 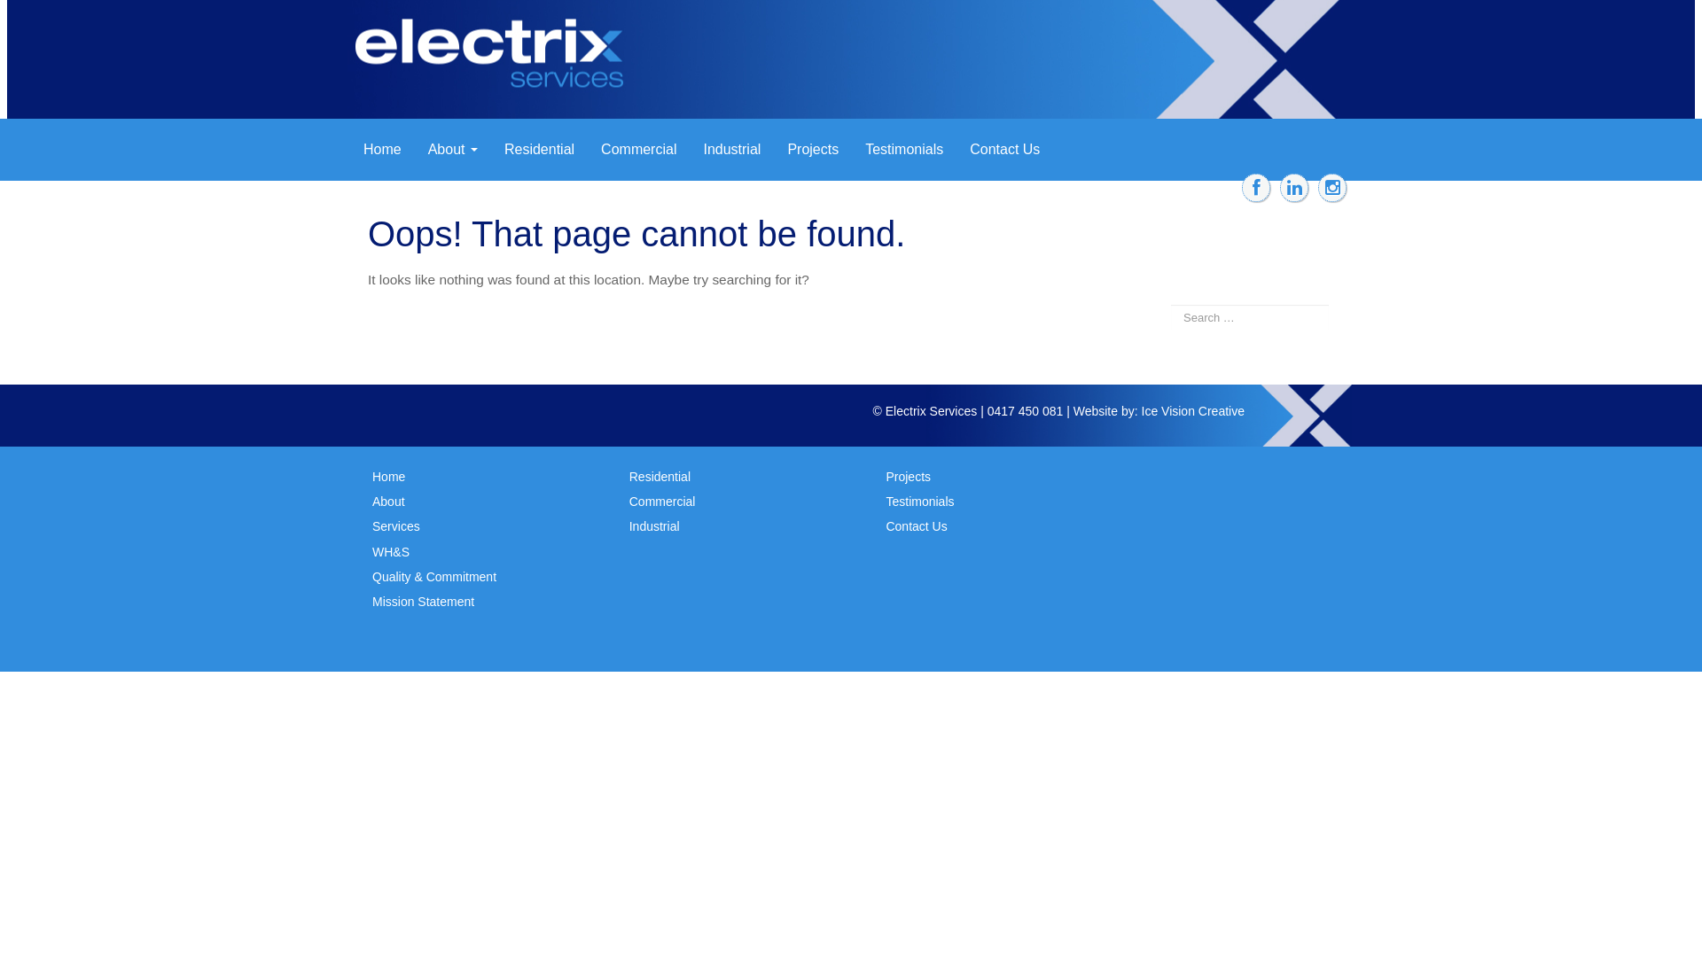 What do you see at coordinates (539, 150) in the screenshot?
I see `Residential` at bounding box center [539, 150].